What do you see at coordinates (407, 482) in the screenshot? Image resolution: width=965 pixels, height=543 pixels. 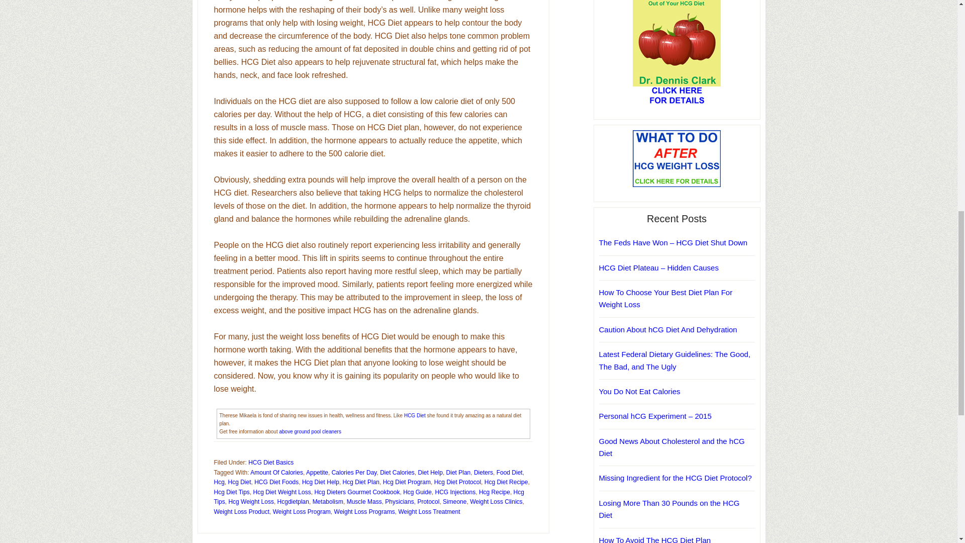 I see `Hcg Diet Program` at bounding box center [407, 482].